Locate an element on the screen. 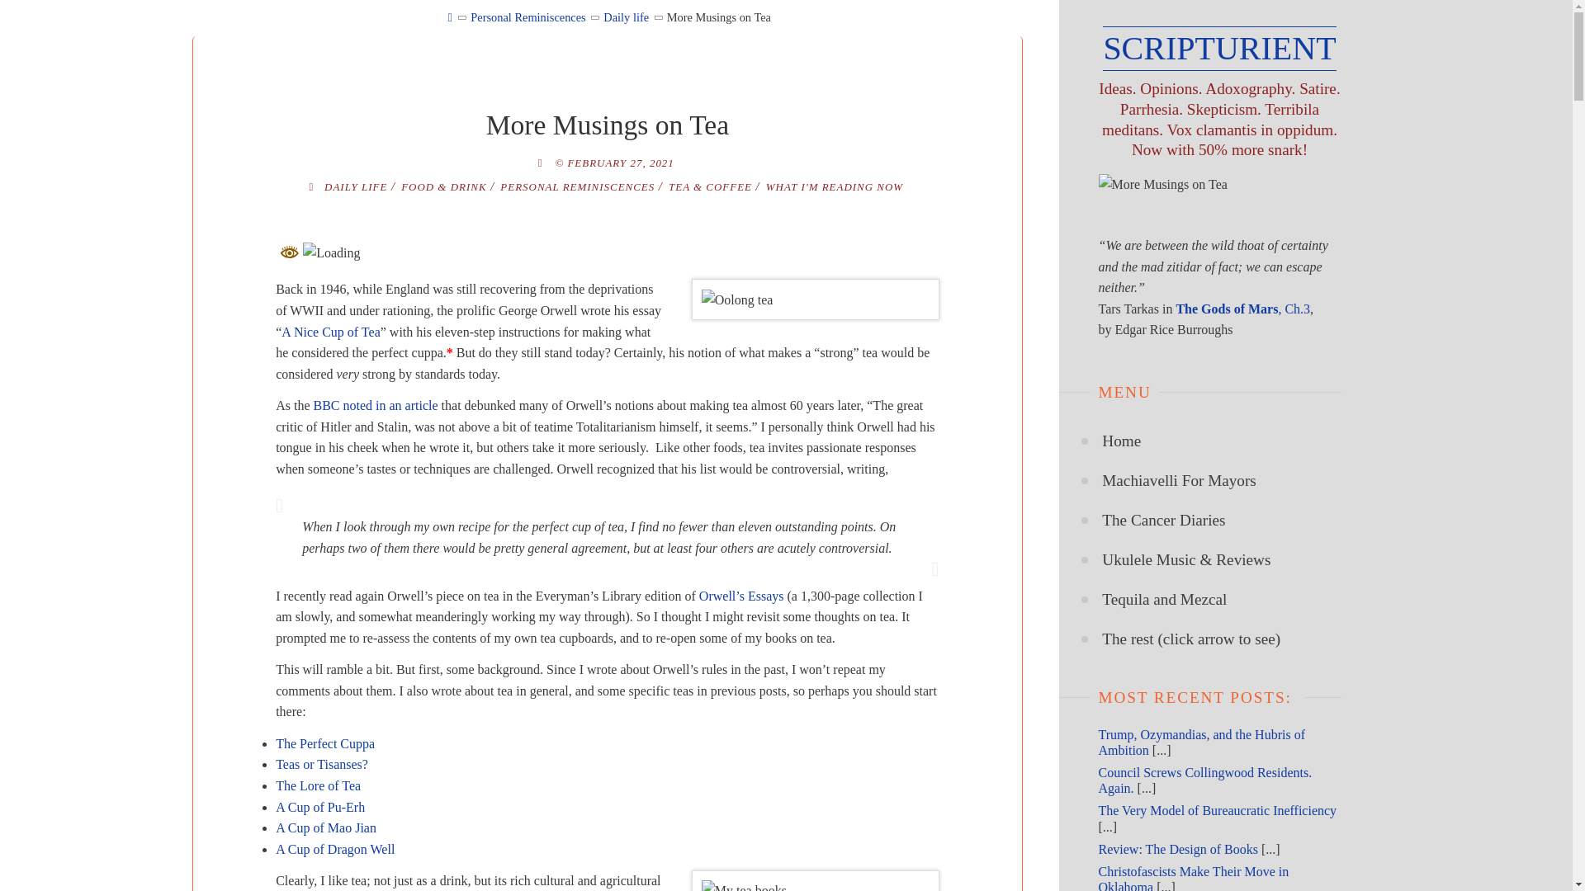 This screenshot has height=891, width=1585. The Very Model of Bureaucratic Inefficiency is located at coordinates (1217, 810).